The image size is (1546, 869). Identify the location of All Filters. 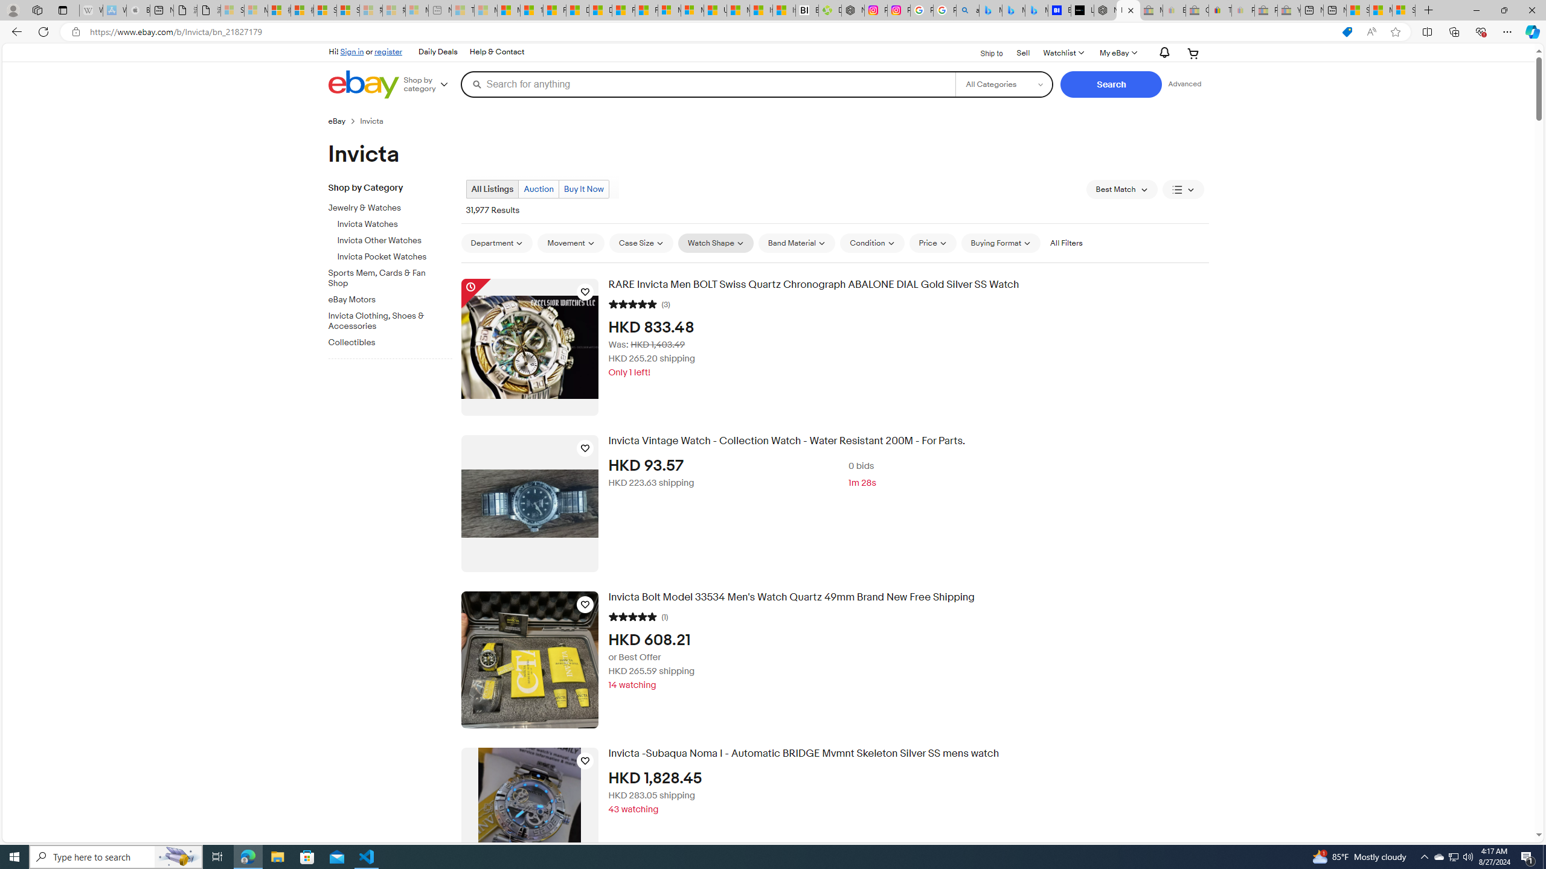
(1066, 243).